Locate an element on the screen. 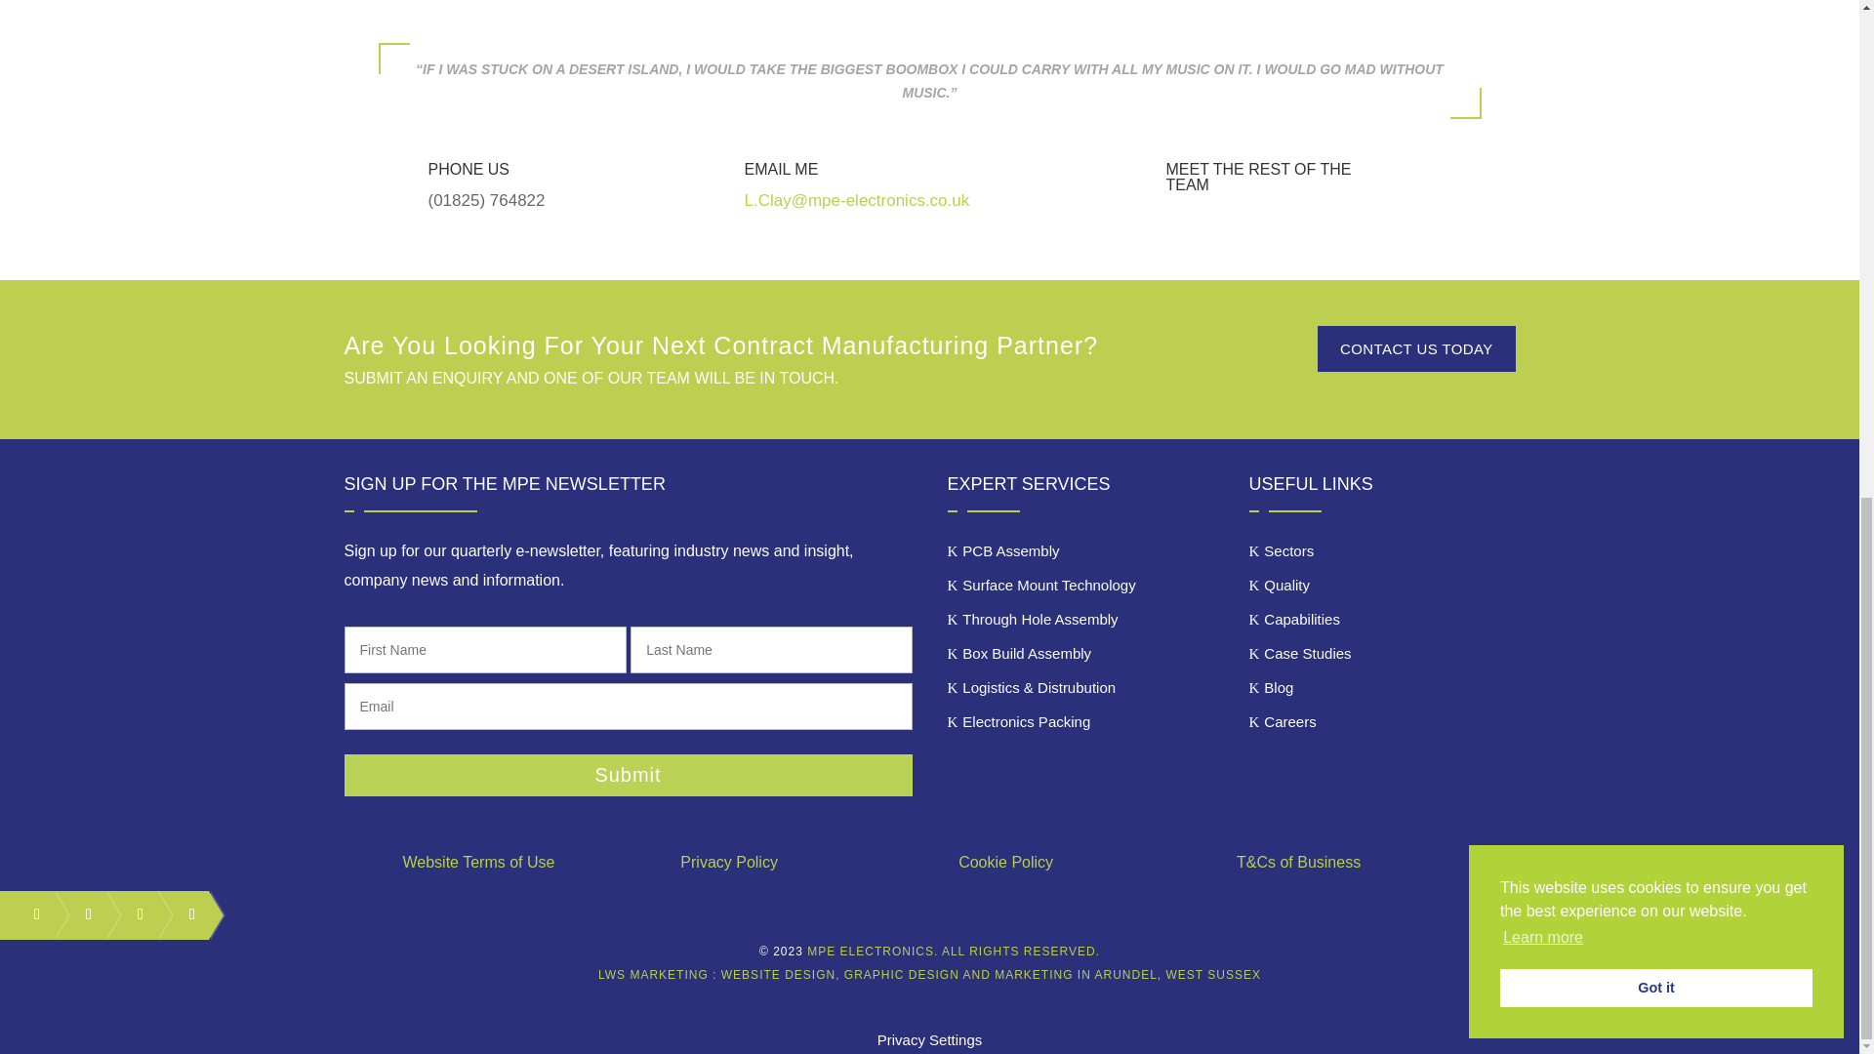 This screenshot has width=1874, height=1054. Follow on Facebook is located at coordinates (27, 913).